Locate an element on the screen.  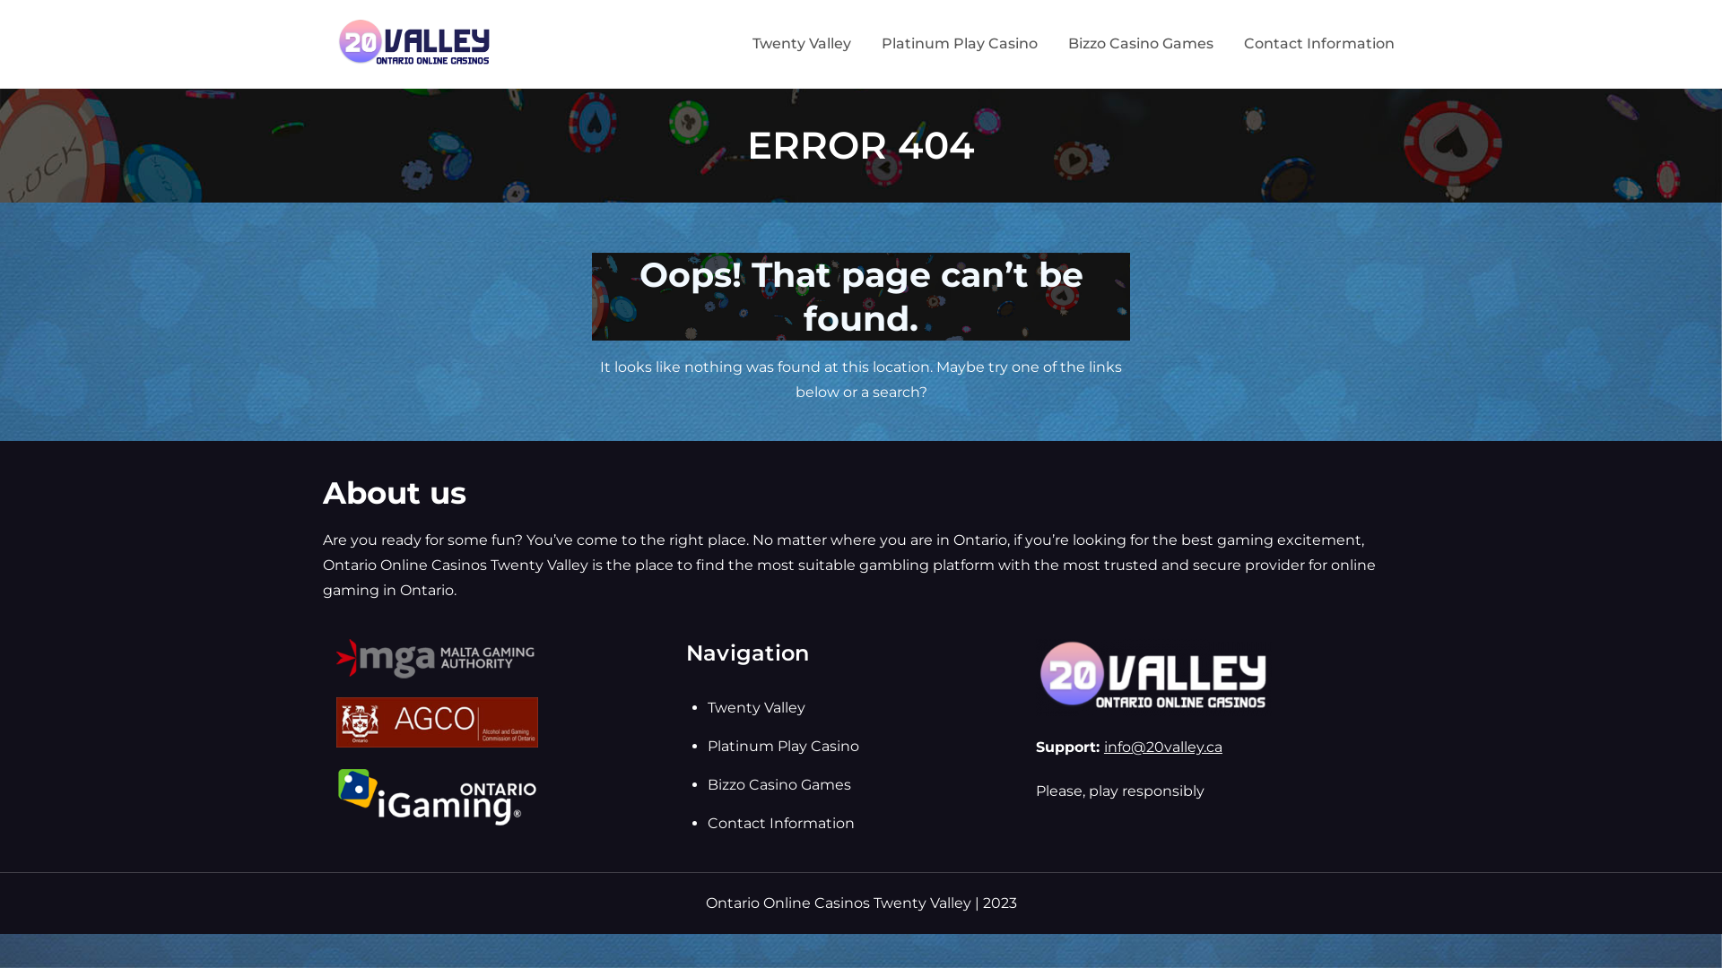
Platinum Play Casino is located at coordinates (784, 746).